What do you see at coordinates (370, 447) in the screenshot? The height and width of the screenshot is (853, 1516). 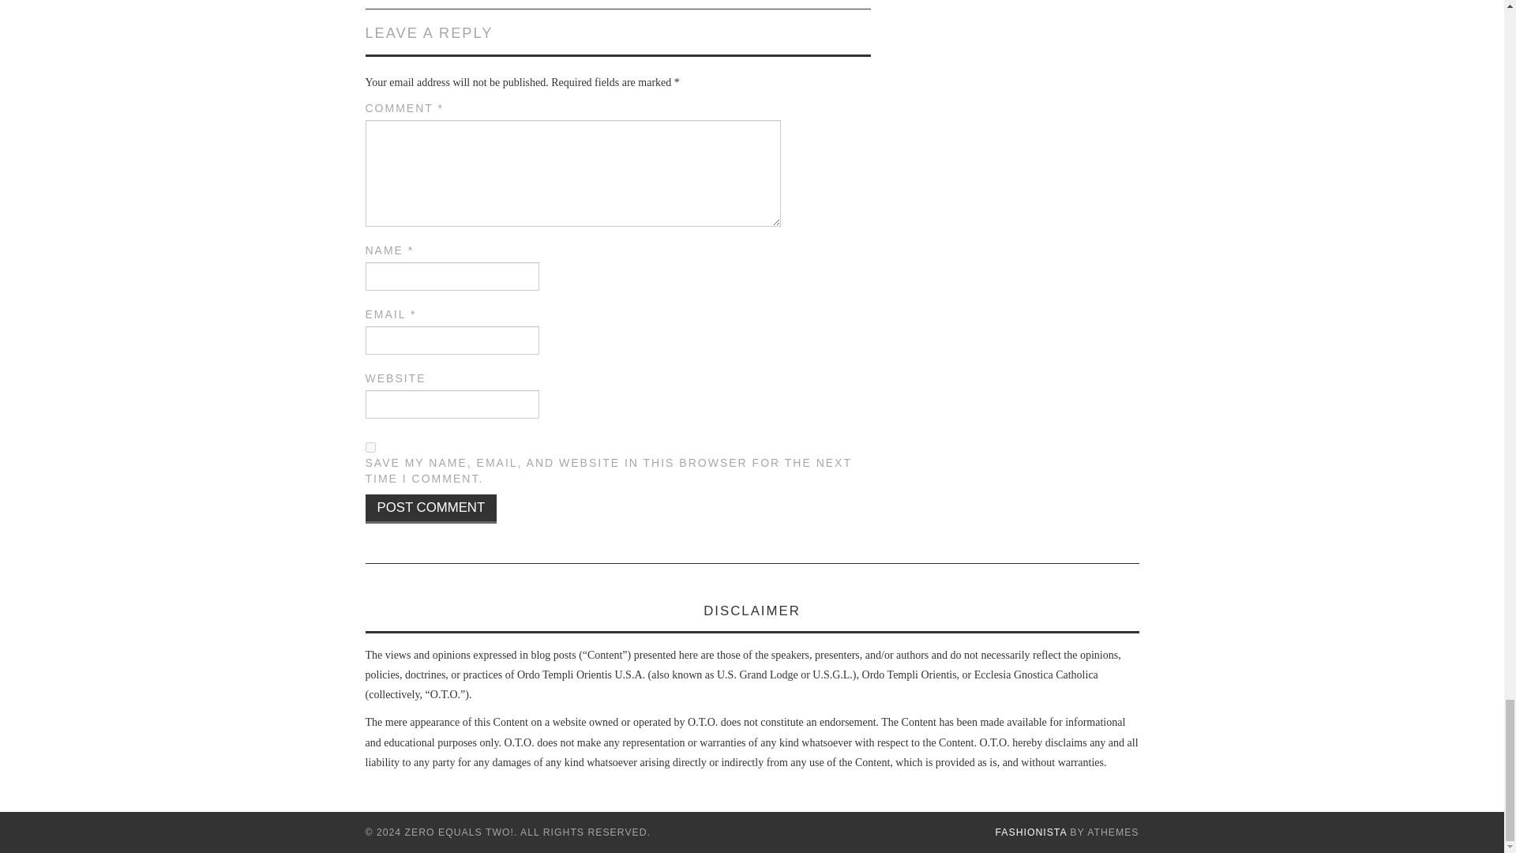 I see `yes` at bounding box center [370, 447].